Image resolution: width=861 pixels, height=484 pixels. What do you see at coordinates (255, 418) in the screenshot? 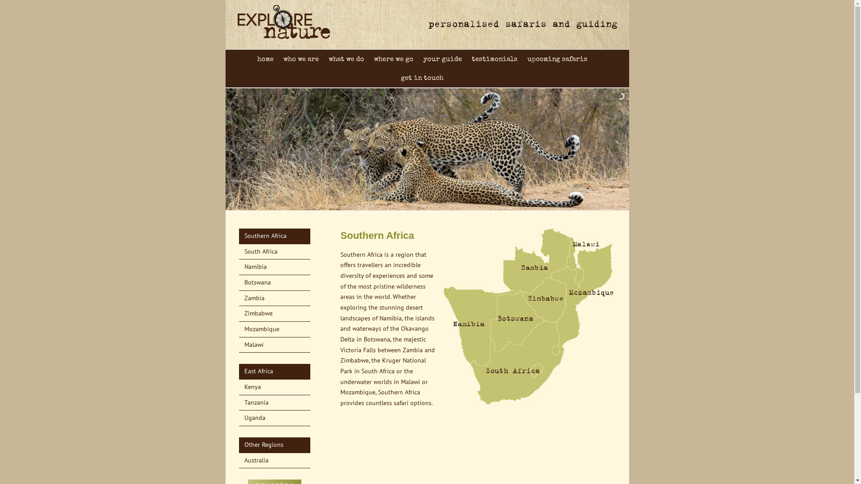
I see `Uganda` at bounding box center [255, 418].